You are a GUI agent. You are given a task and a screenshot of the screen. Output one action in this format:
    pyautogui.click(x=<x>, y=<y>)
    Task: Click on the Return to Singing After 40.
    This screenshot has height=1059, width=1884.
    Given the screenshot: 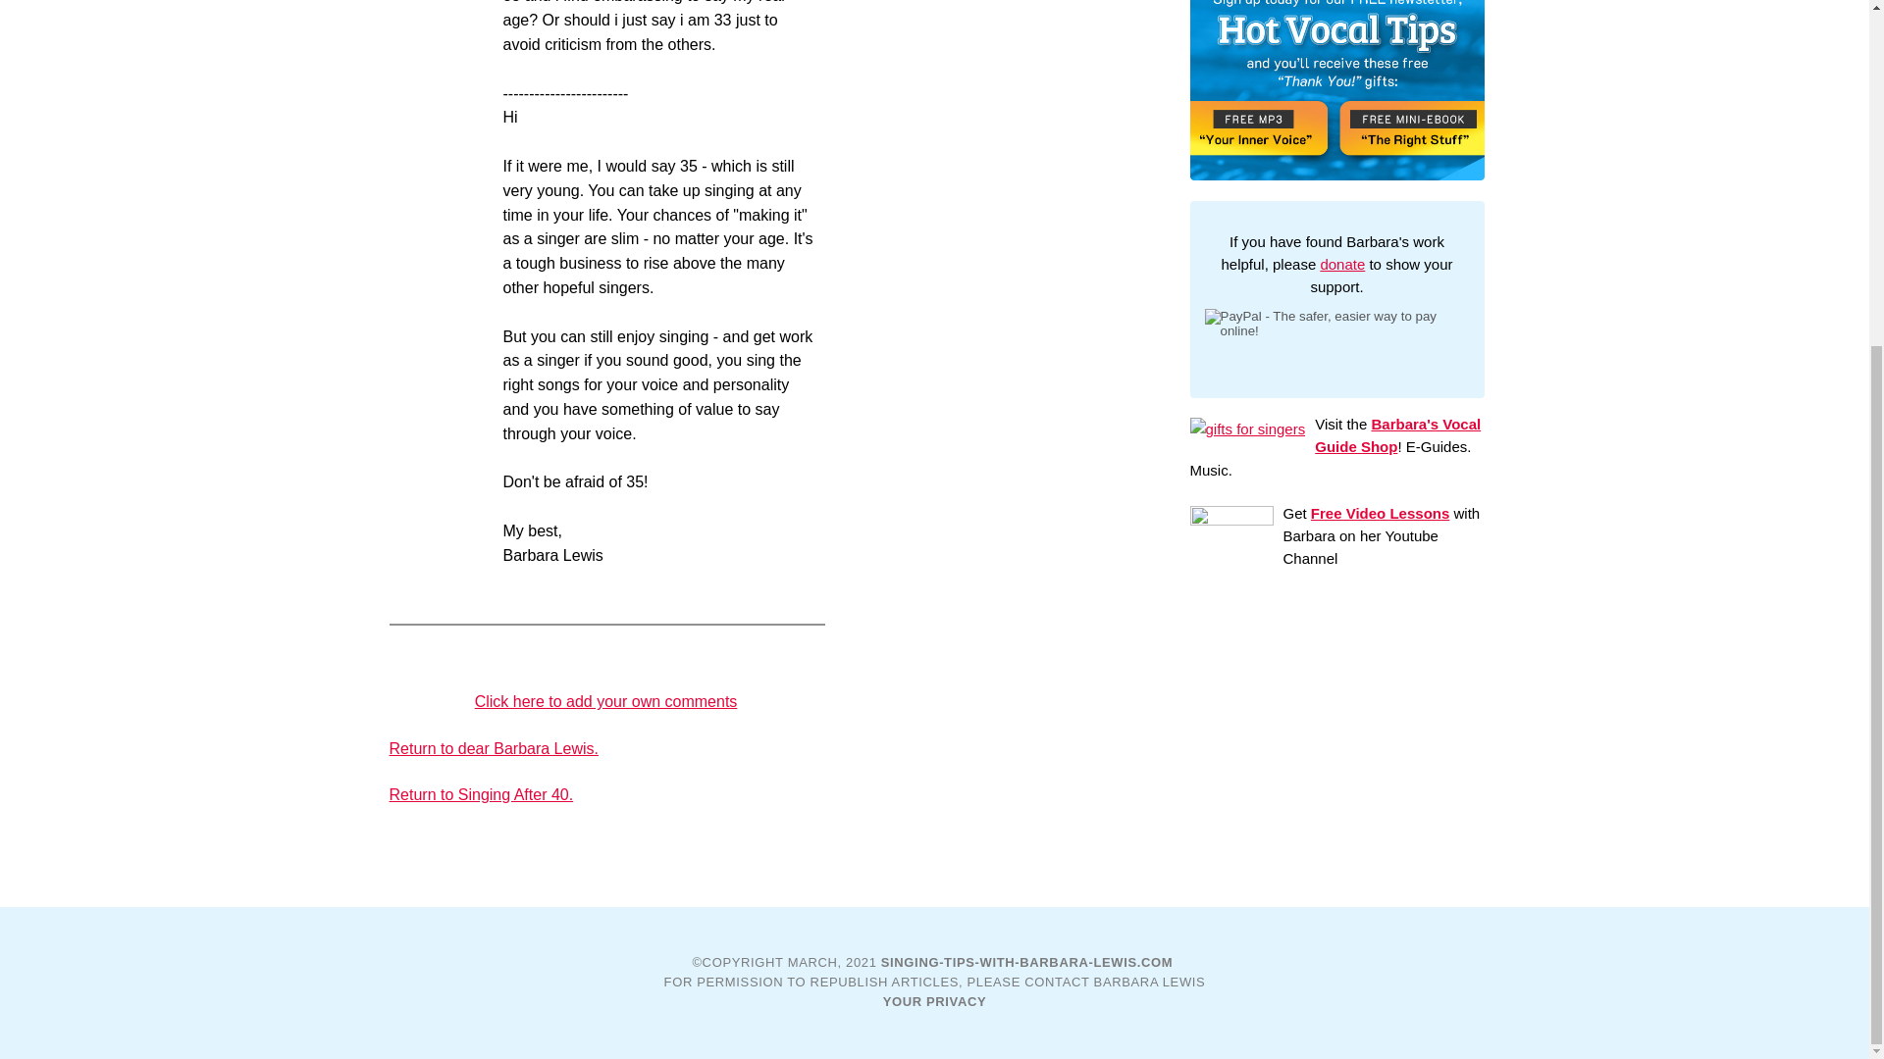 What is the action you would take?
    pyautogui.click(x=480, y=794)
    